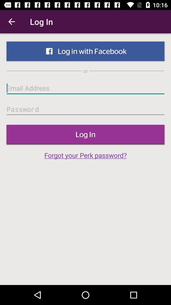 Image resolution: width=171 pixels, height=305 pixels. I want to click on enter email address, so click(85, 88).